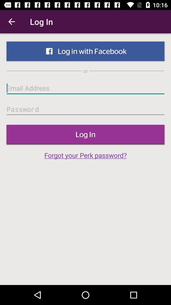 Image resolution: width=171 pixels, height=305 pixels. I want to click on enter email address, so click(85, 88).